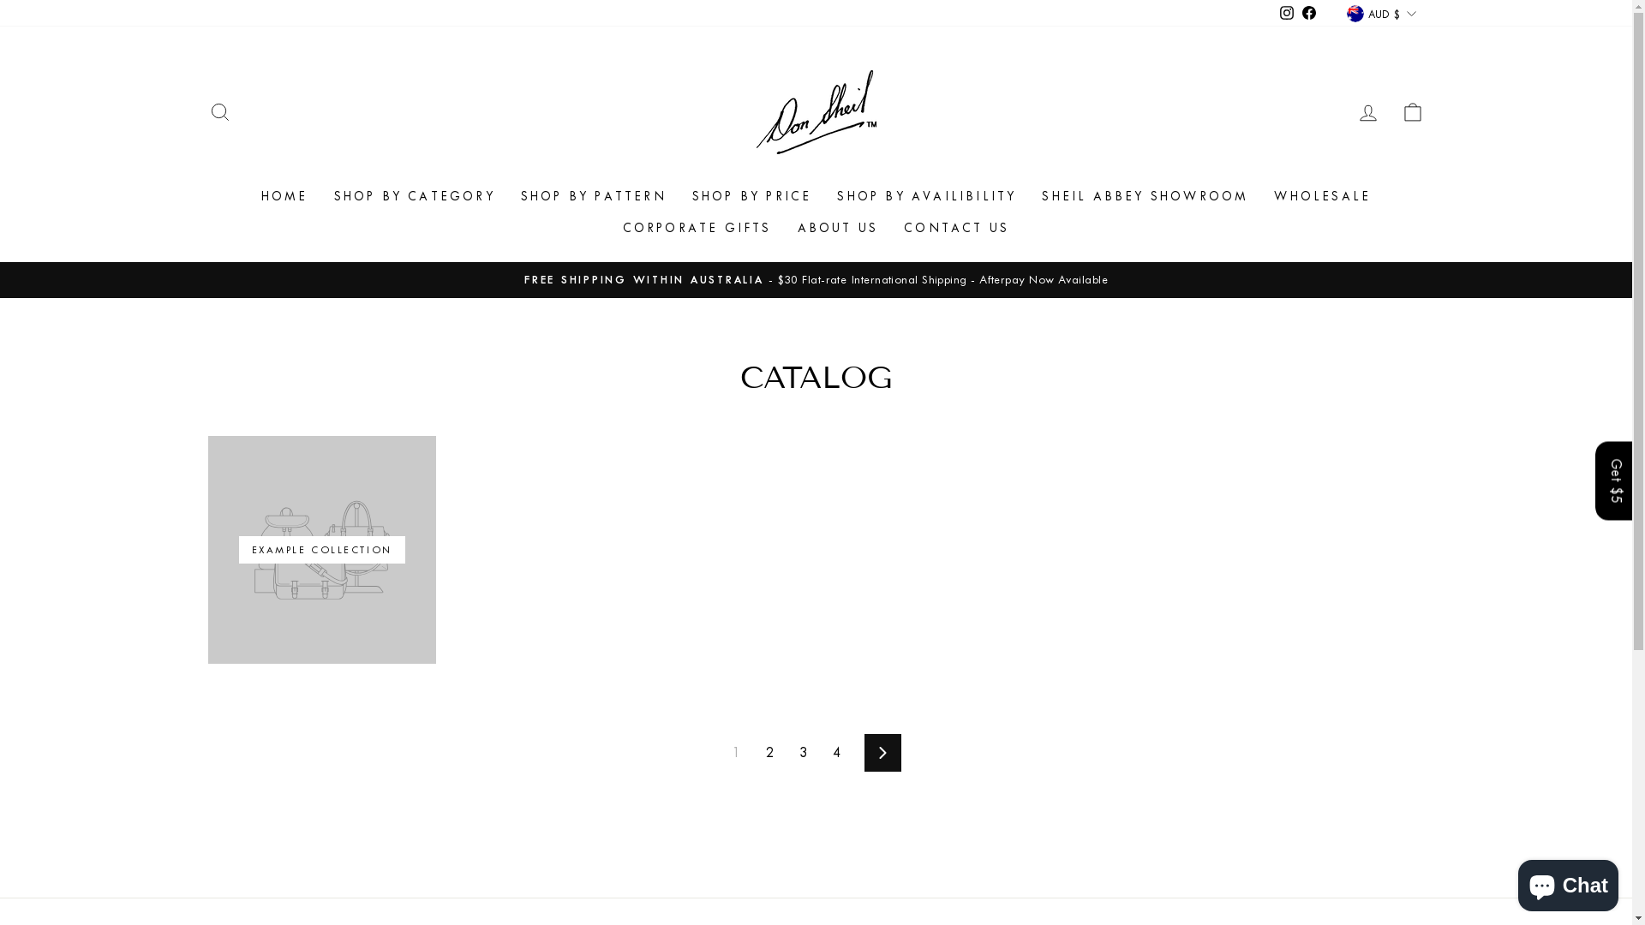 This screenshot has height=925, width=1645. Describe the element at coordinates (836, 753) in the screenshot. I see `4` at that location.